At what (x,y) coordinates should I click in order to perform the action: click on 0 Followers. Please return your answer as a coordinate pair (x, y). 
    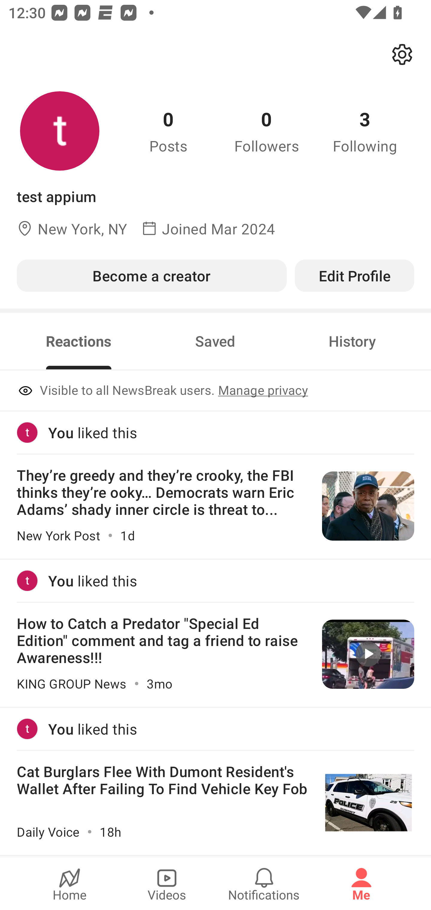
    Looking at the image, I should click on (267, 131).